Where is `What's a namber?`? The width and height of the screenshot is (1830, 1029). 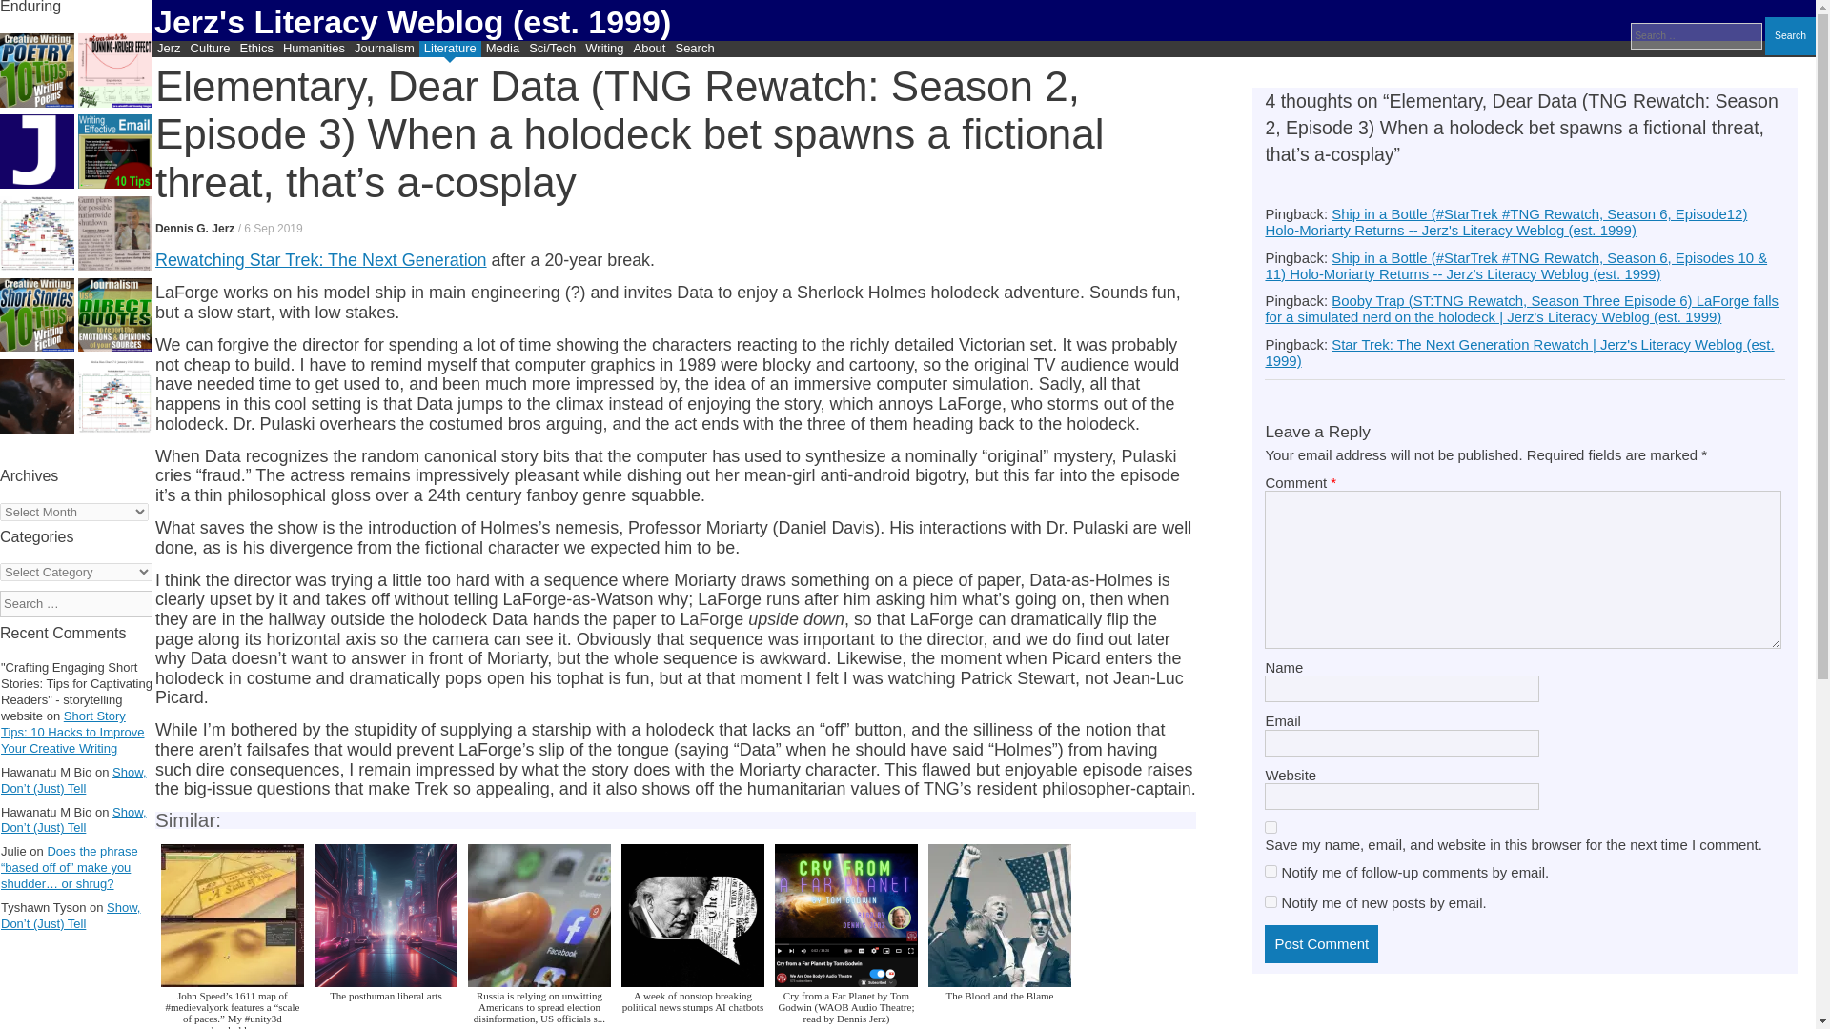 What's a namber? is located at coordinates (37, 152).